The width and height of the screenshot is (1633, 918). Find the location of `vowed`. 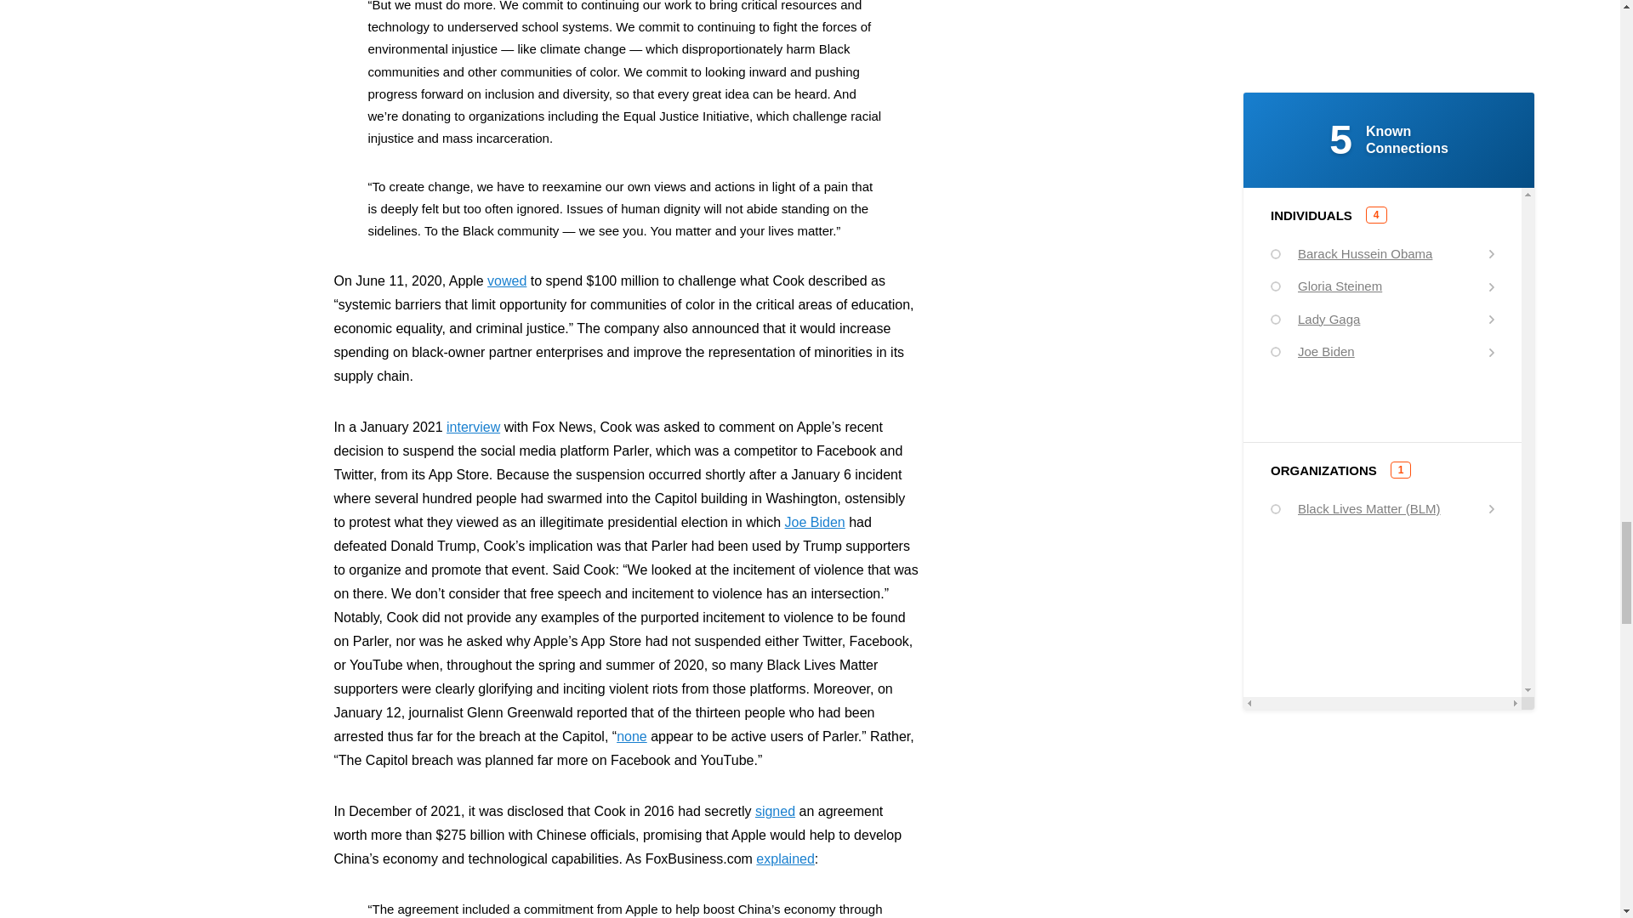

vowed is located at coordinates (506, 280).